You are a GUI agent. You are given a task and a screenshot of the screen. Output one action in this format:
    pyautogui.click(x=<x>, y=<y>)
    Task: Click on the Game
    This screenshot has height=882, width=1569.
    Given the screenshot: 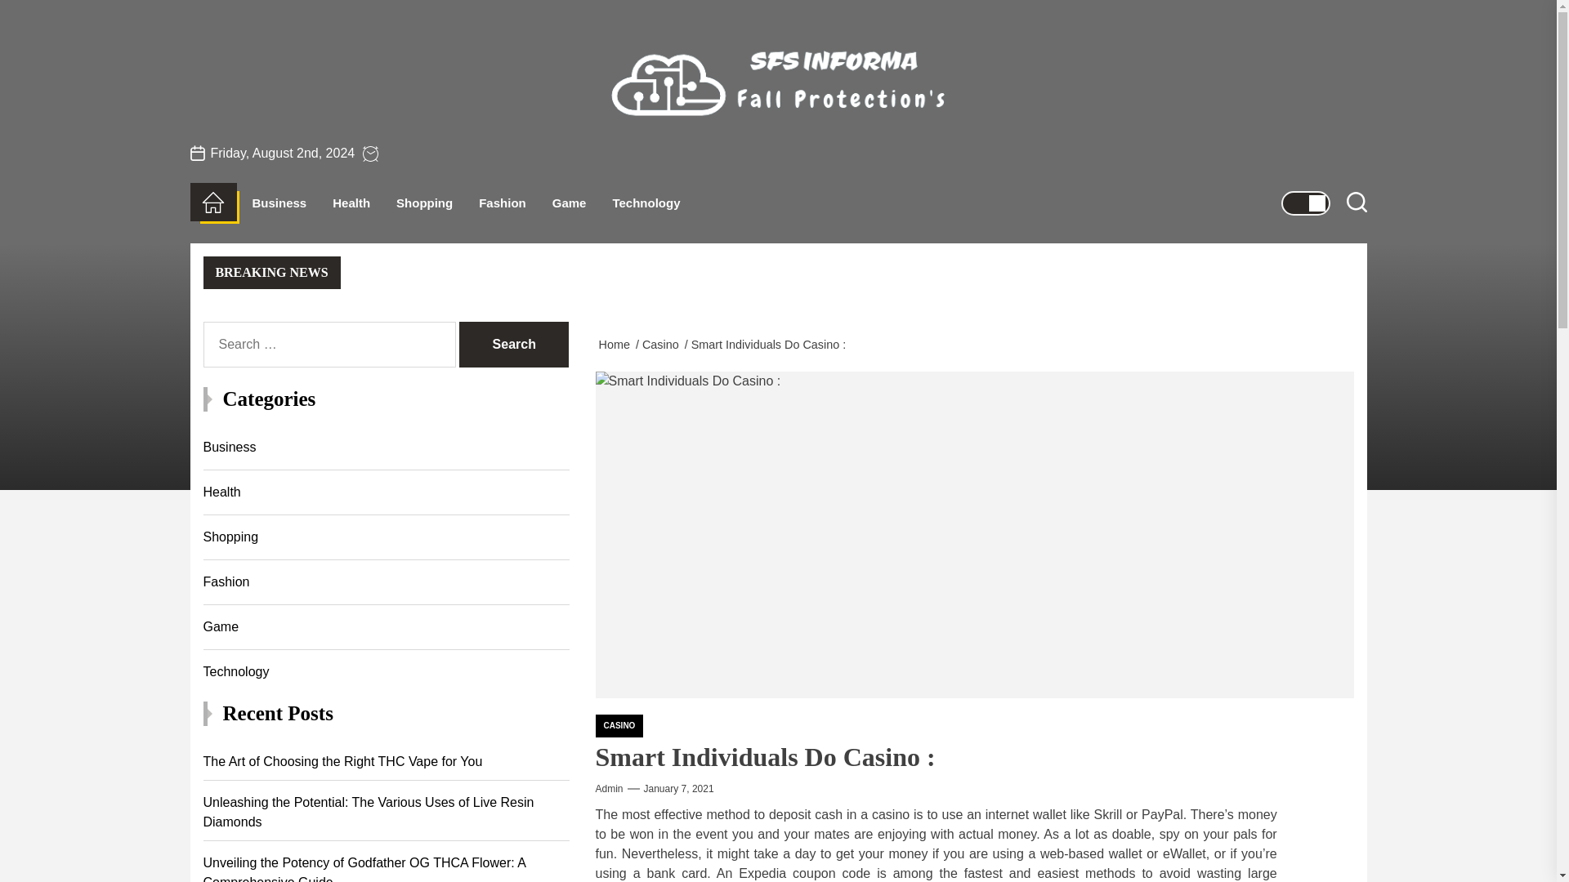 What is the action you would take?
    pyautogui.click(x=569, y=203)
    